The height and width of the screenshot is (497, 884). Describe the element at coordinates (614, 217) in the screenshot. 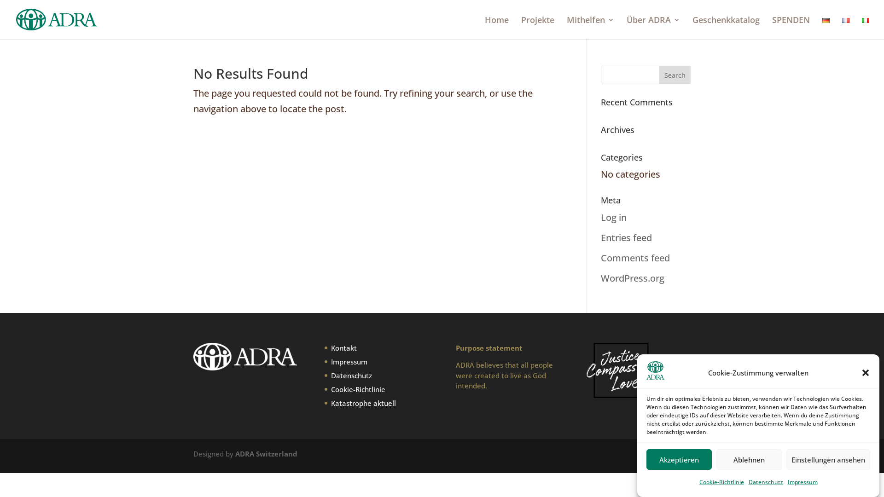

I see `Log in` at that location.